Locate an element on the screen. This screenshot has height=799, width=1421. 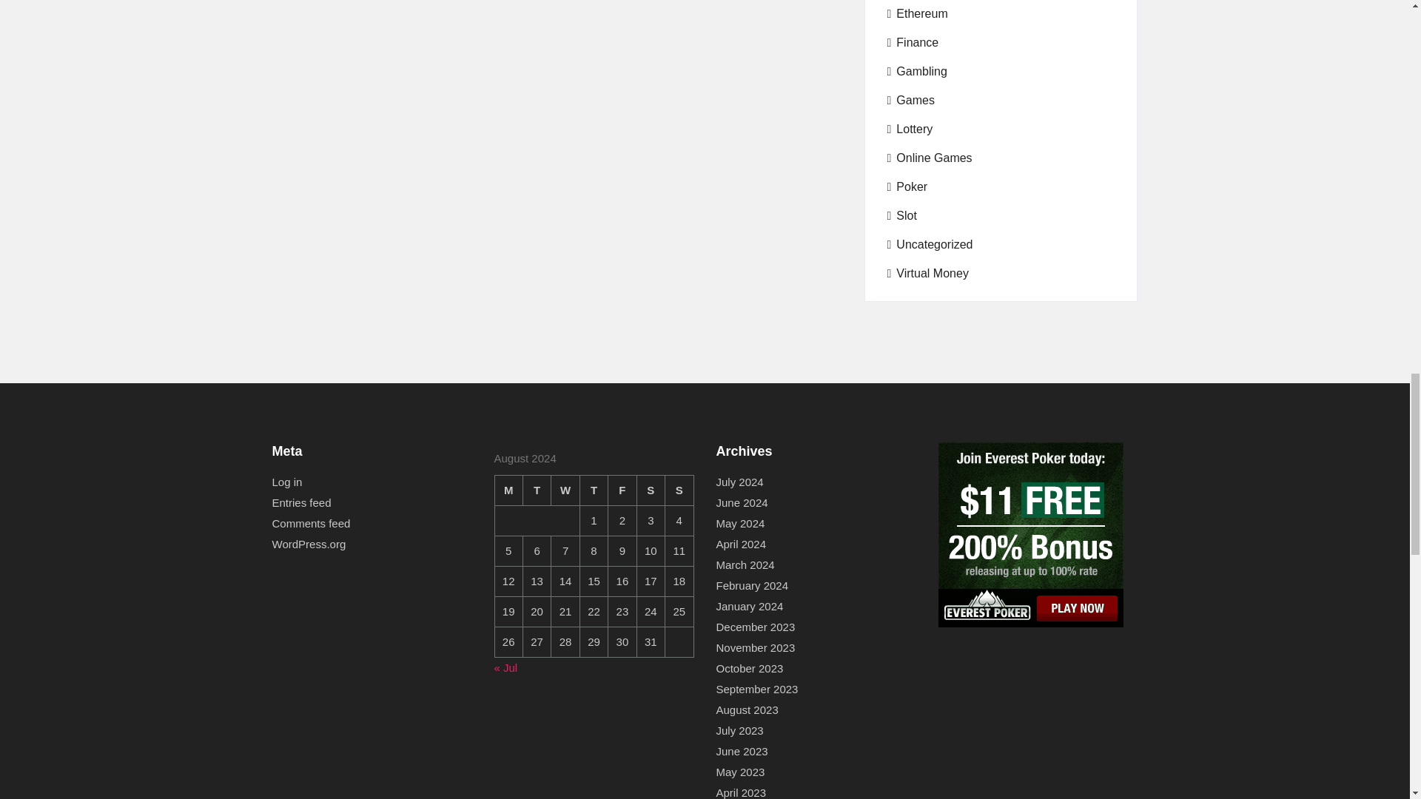
Poker is located at coordinates (907, 186).